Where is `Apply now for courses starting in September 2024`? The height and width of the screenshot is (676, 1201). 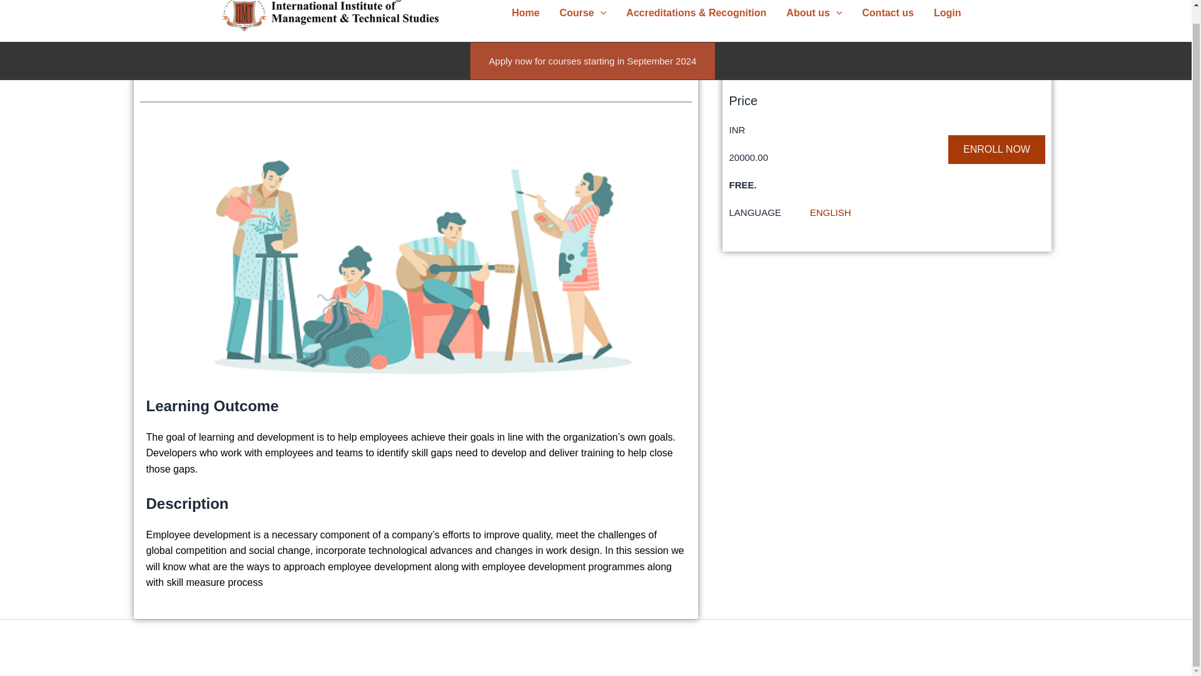 Apply now for courses starting in September 2024 is located at coordinates (593, 61).